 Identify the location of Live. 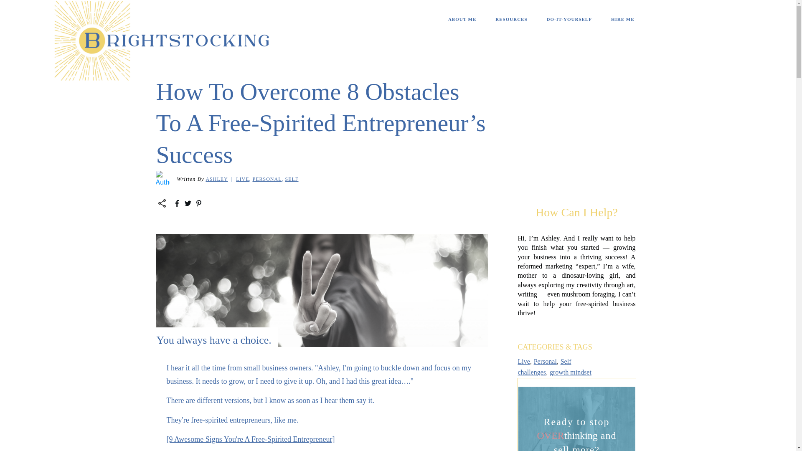
(242, 179).